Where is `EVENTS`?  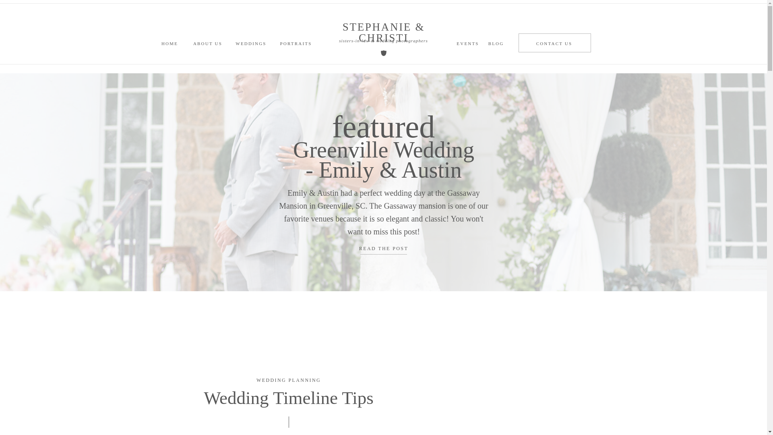
EVENTS is located at coordinates (467, 43).